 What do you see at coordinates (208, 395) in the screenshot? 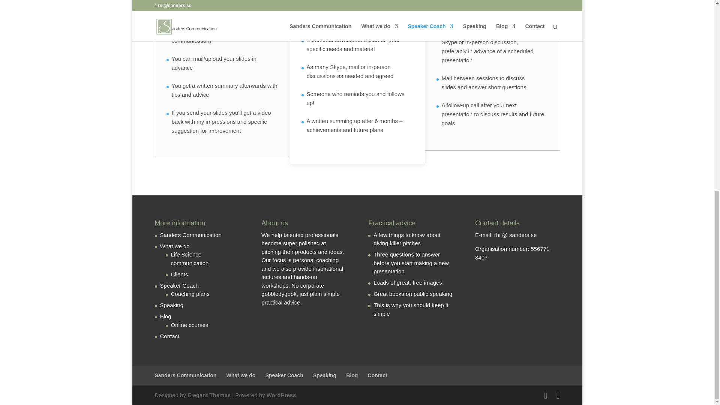
I see `Premium WordPress Themes` at bounding box center [208, 395].